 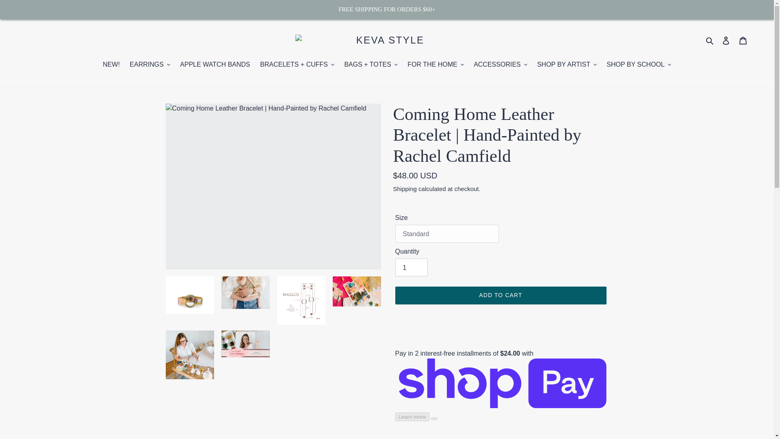 I want to click on Search, so click(x=710, y=40).